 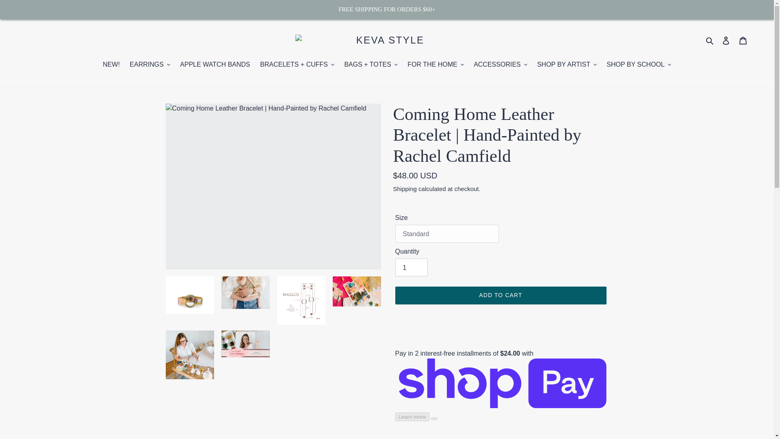 I want to click on Search, so click(x=710, y=40).